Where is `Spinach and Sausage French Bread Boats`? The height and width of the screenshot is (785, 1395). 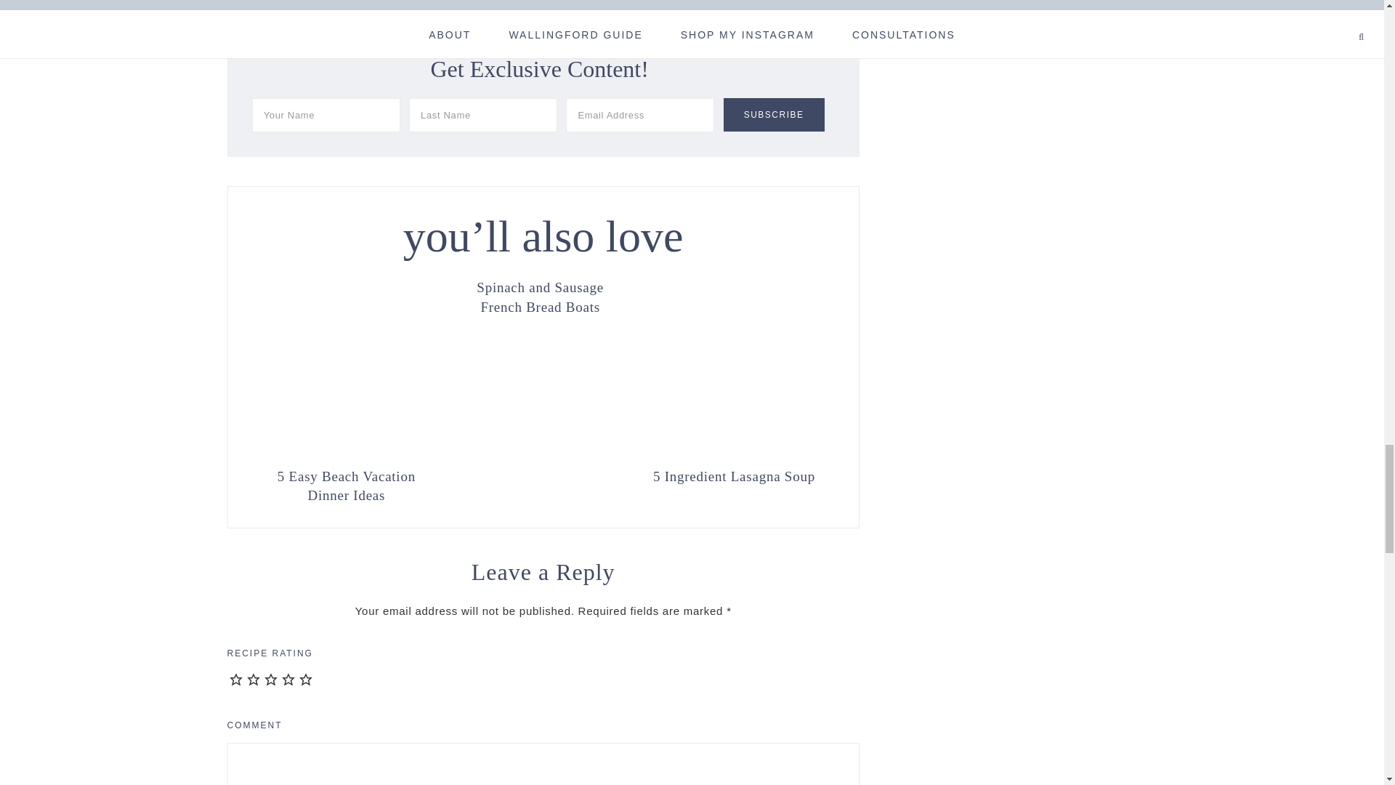 Spinach and Sausage French Bread Boats is located at coordinates (541, 296).